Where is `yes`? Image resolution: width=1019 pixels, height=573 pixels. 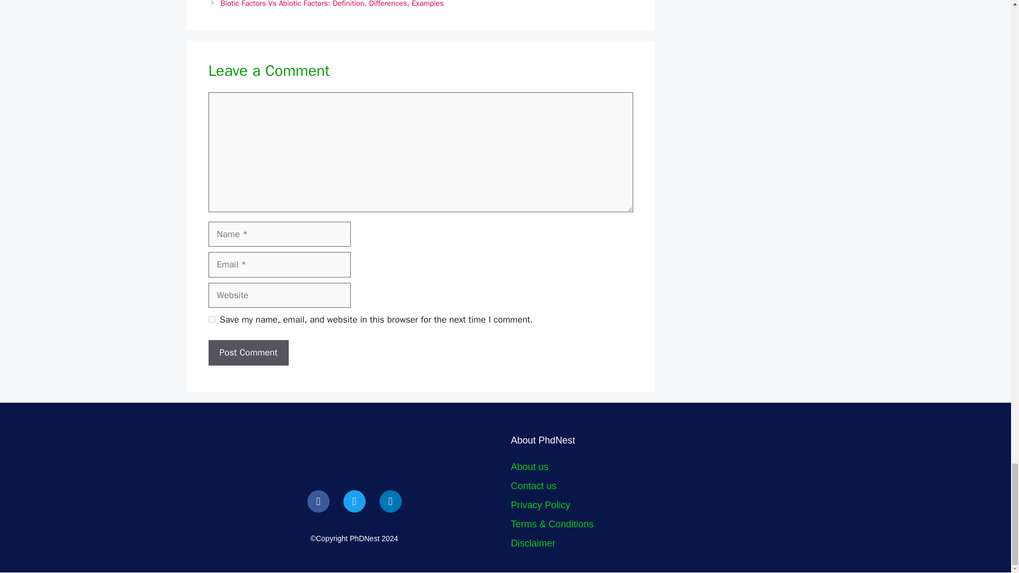
yes is located at coordinates (211, 319).